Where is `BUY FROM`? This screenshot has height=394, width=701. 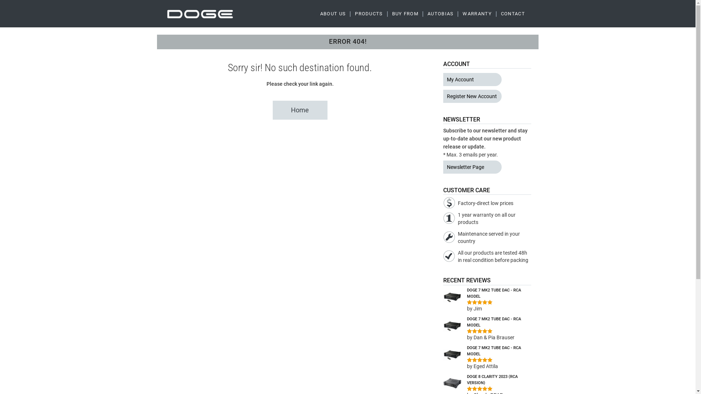
BUY FROM is located at coordinates (405, 14).